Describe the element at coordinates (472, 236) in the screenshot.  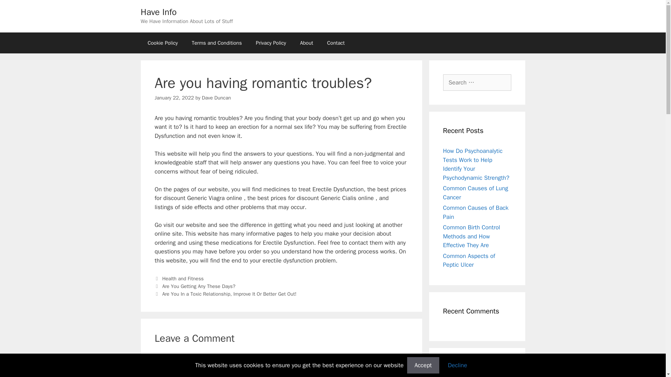
I see `Common Birth Control Methods and How Effective They Are` at that location.